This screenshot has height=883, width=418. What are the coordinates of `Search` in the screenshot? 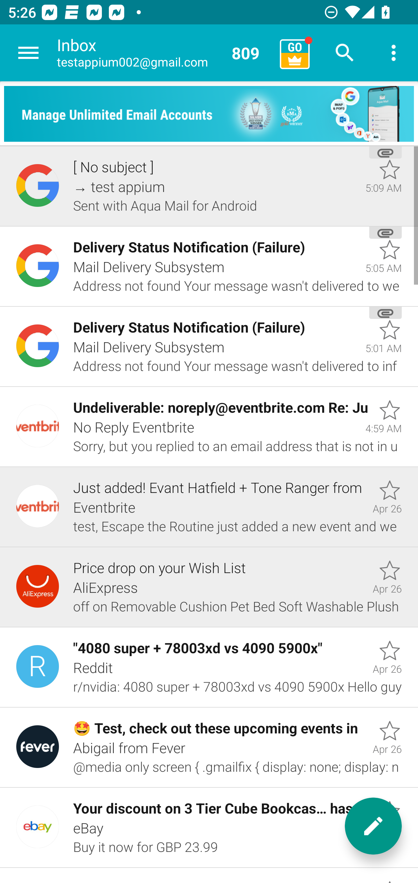 It's located at (345, 53).